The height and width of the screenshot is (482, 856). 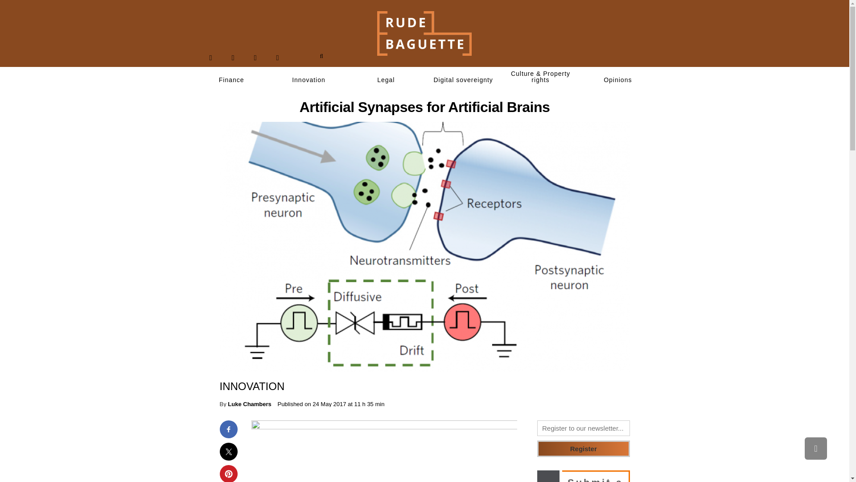 I want to click on LinkedIn, so click(x=255, y=58).